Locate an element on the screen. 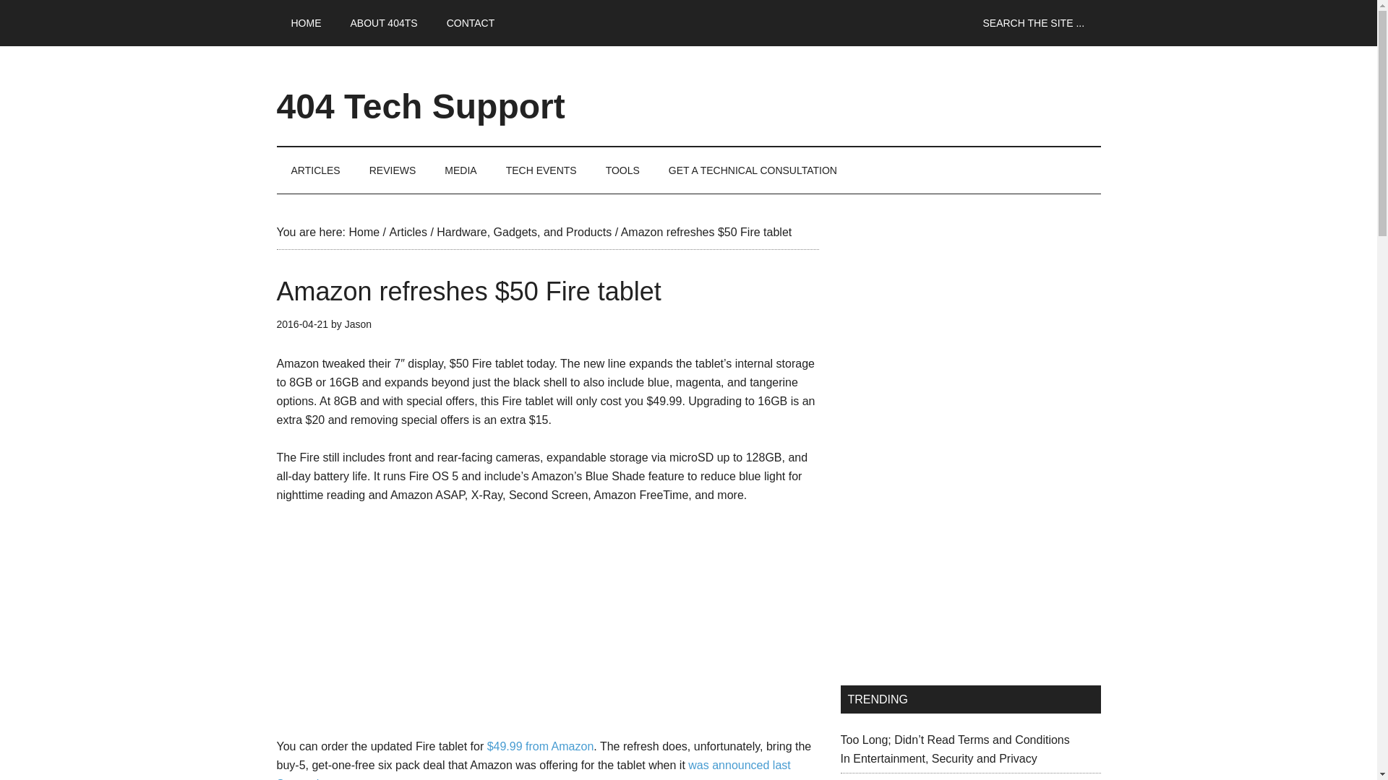 This screenshot has width=1388, height=780. GET A TECHNICAL CONSULTATION is located at coordinates (753, 170).